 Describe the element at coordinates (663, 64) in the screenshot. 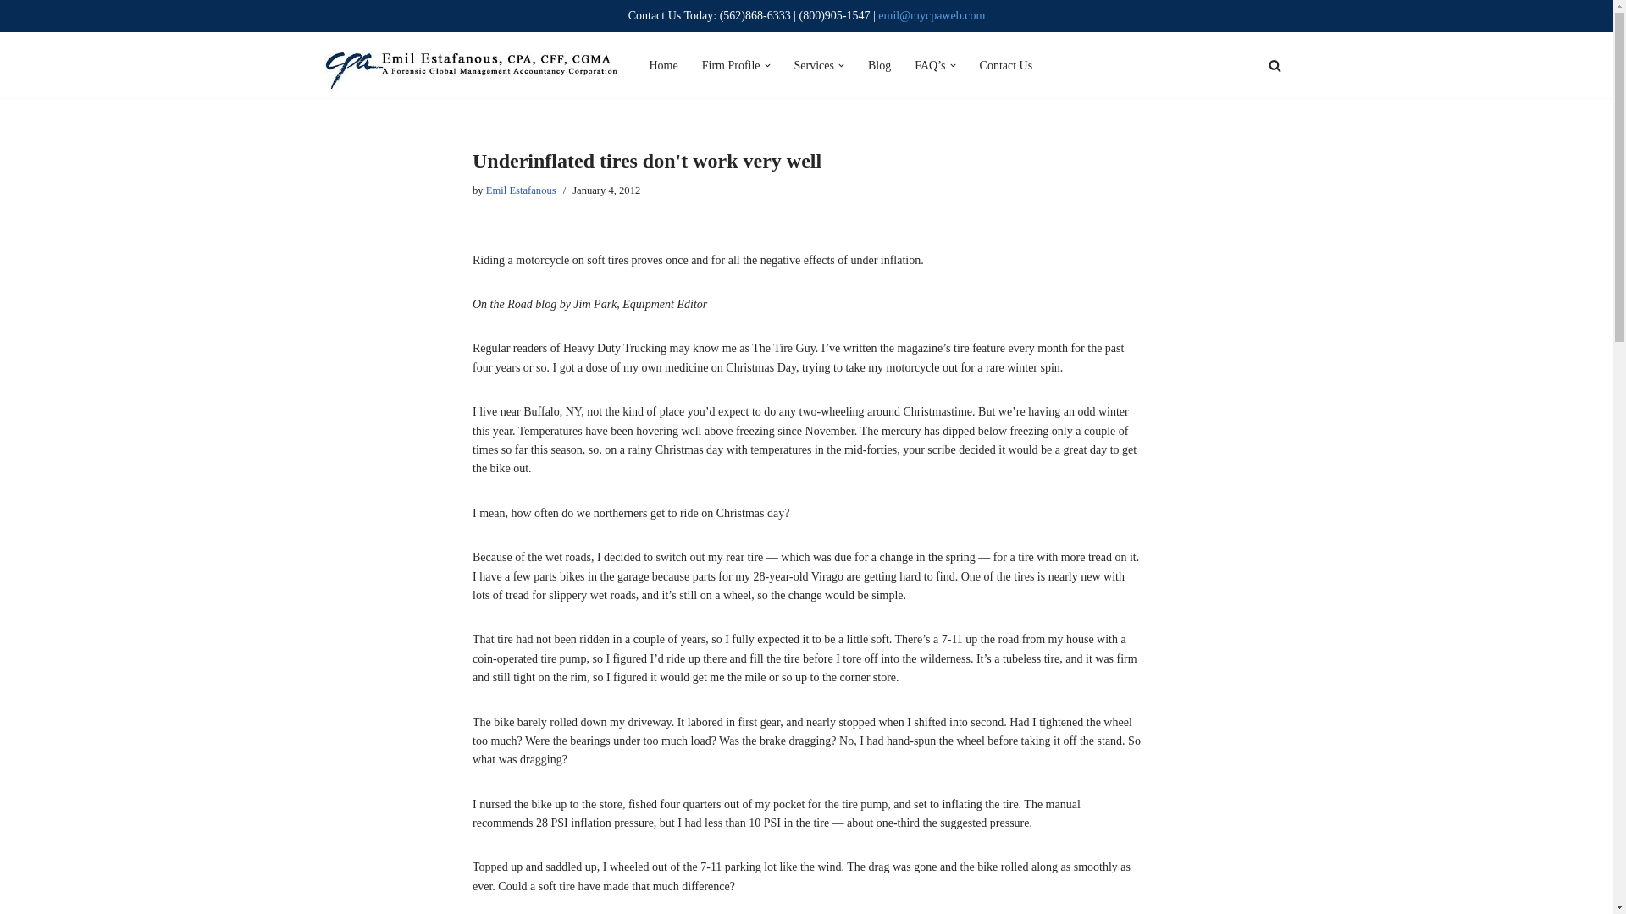

I see `Home` at that location.